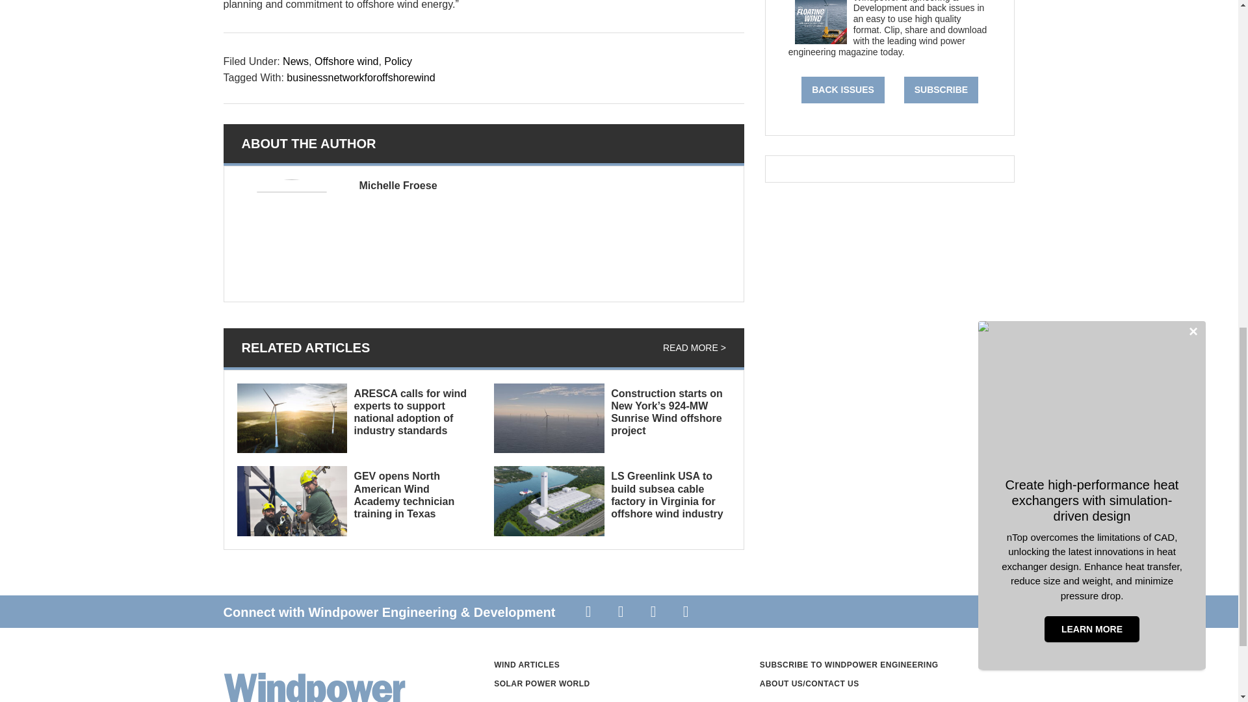 This screenshot has width=1248, height=702. Describe the element at coordinates (295, 61) in the screenshot. I see `News` at that location.